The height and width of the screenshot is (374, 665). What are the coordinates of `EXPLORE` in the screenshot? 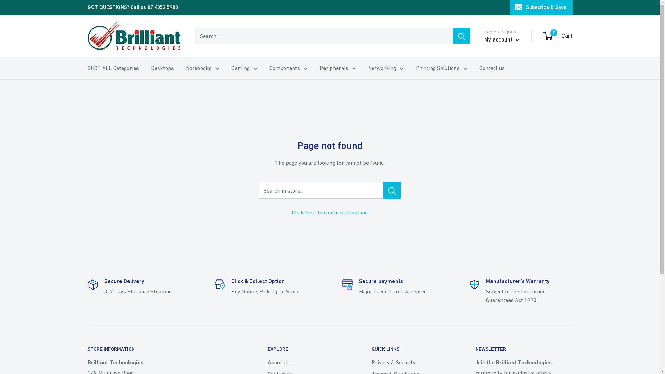 It's located at (307, 349).